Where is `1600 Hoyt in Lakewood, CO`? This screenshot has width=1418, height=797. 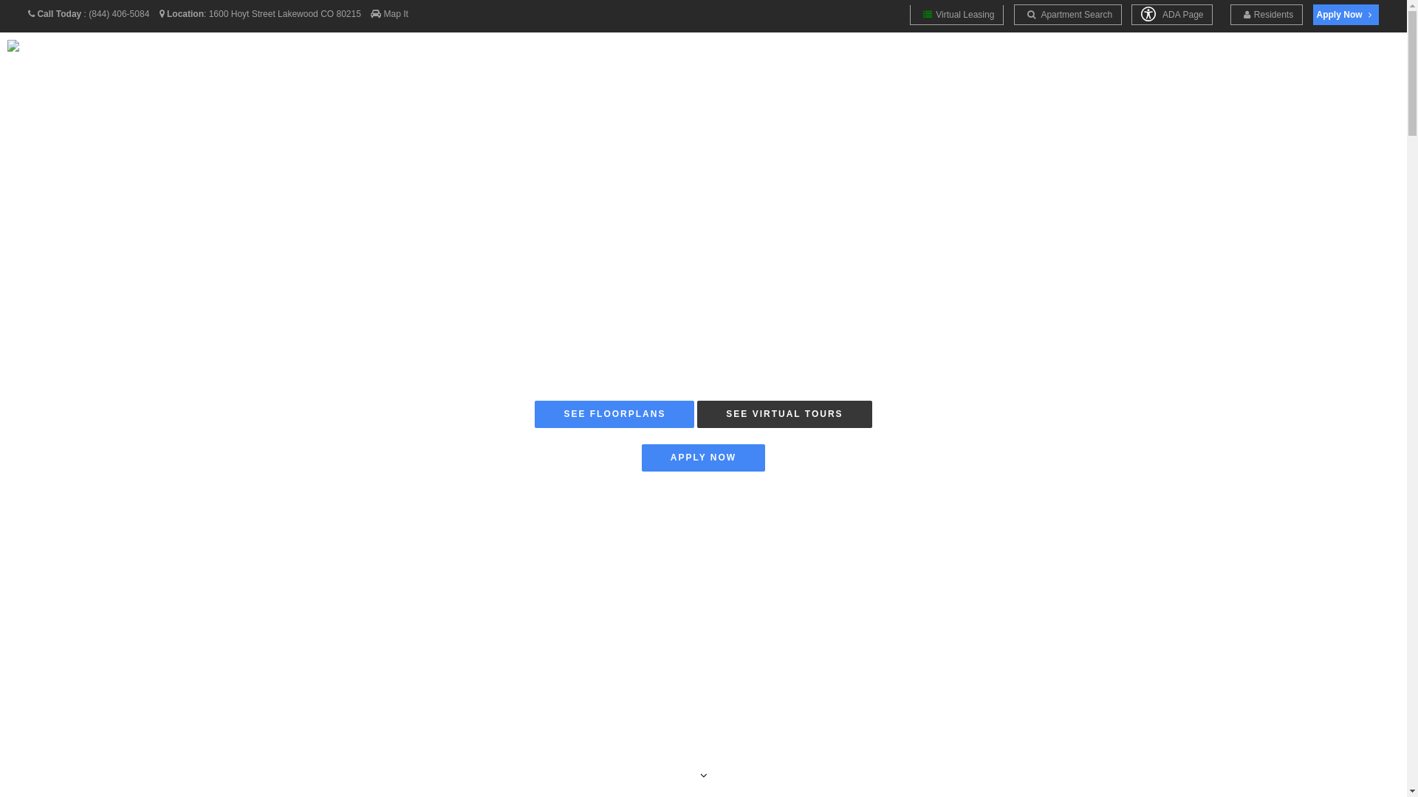 1600 Hoyt in Lakewood, CO is located at coordinates (59, 68).